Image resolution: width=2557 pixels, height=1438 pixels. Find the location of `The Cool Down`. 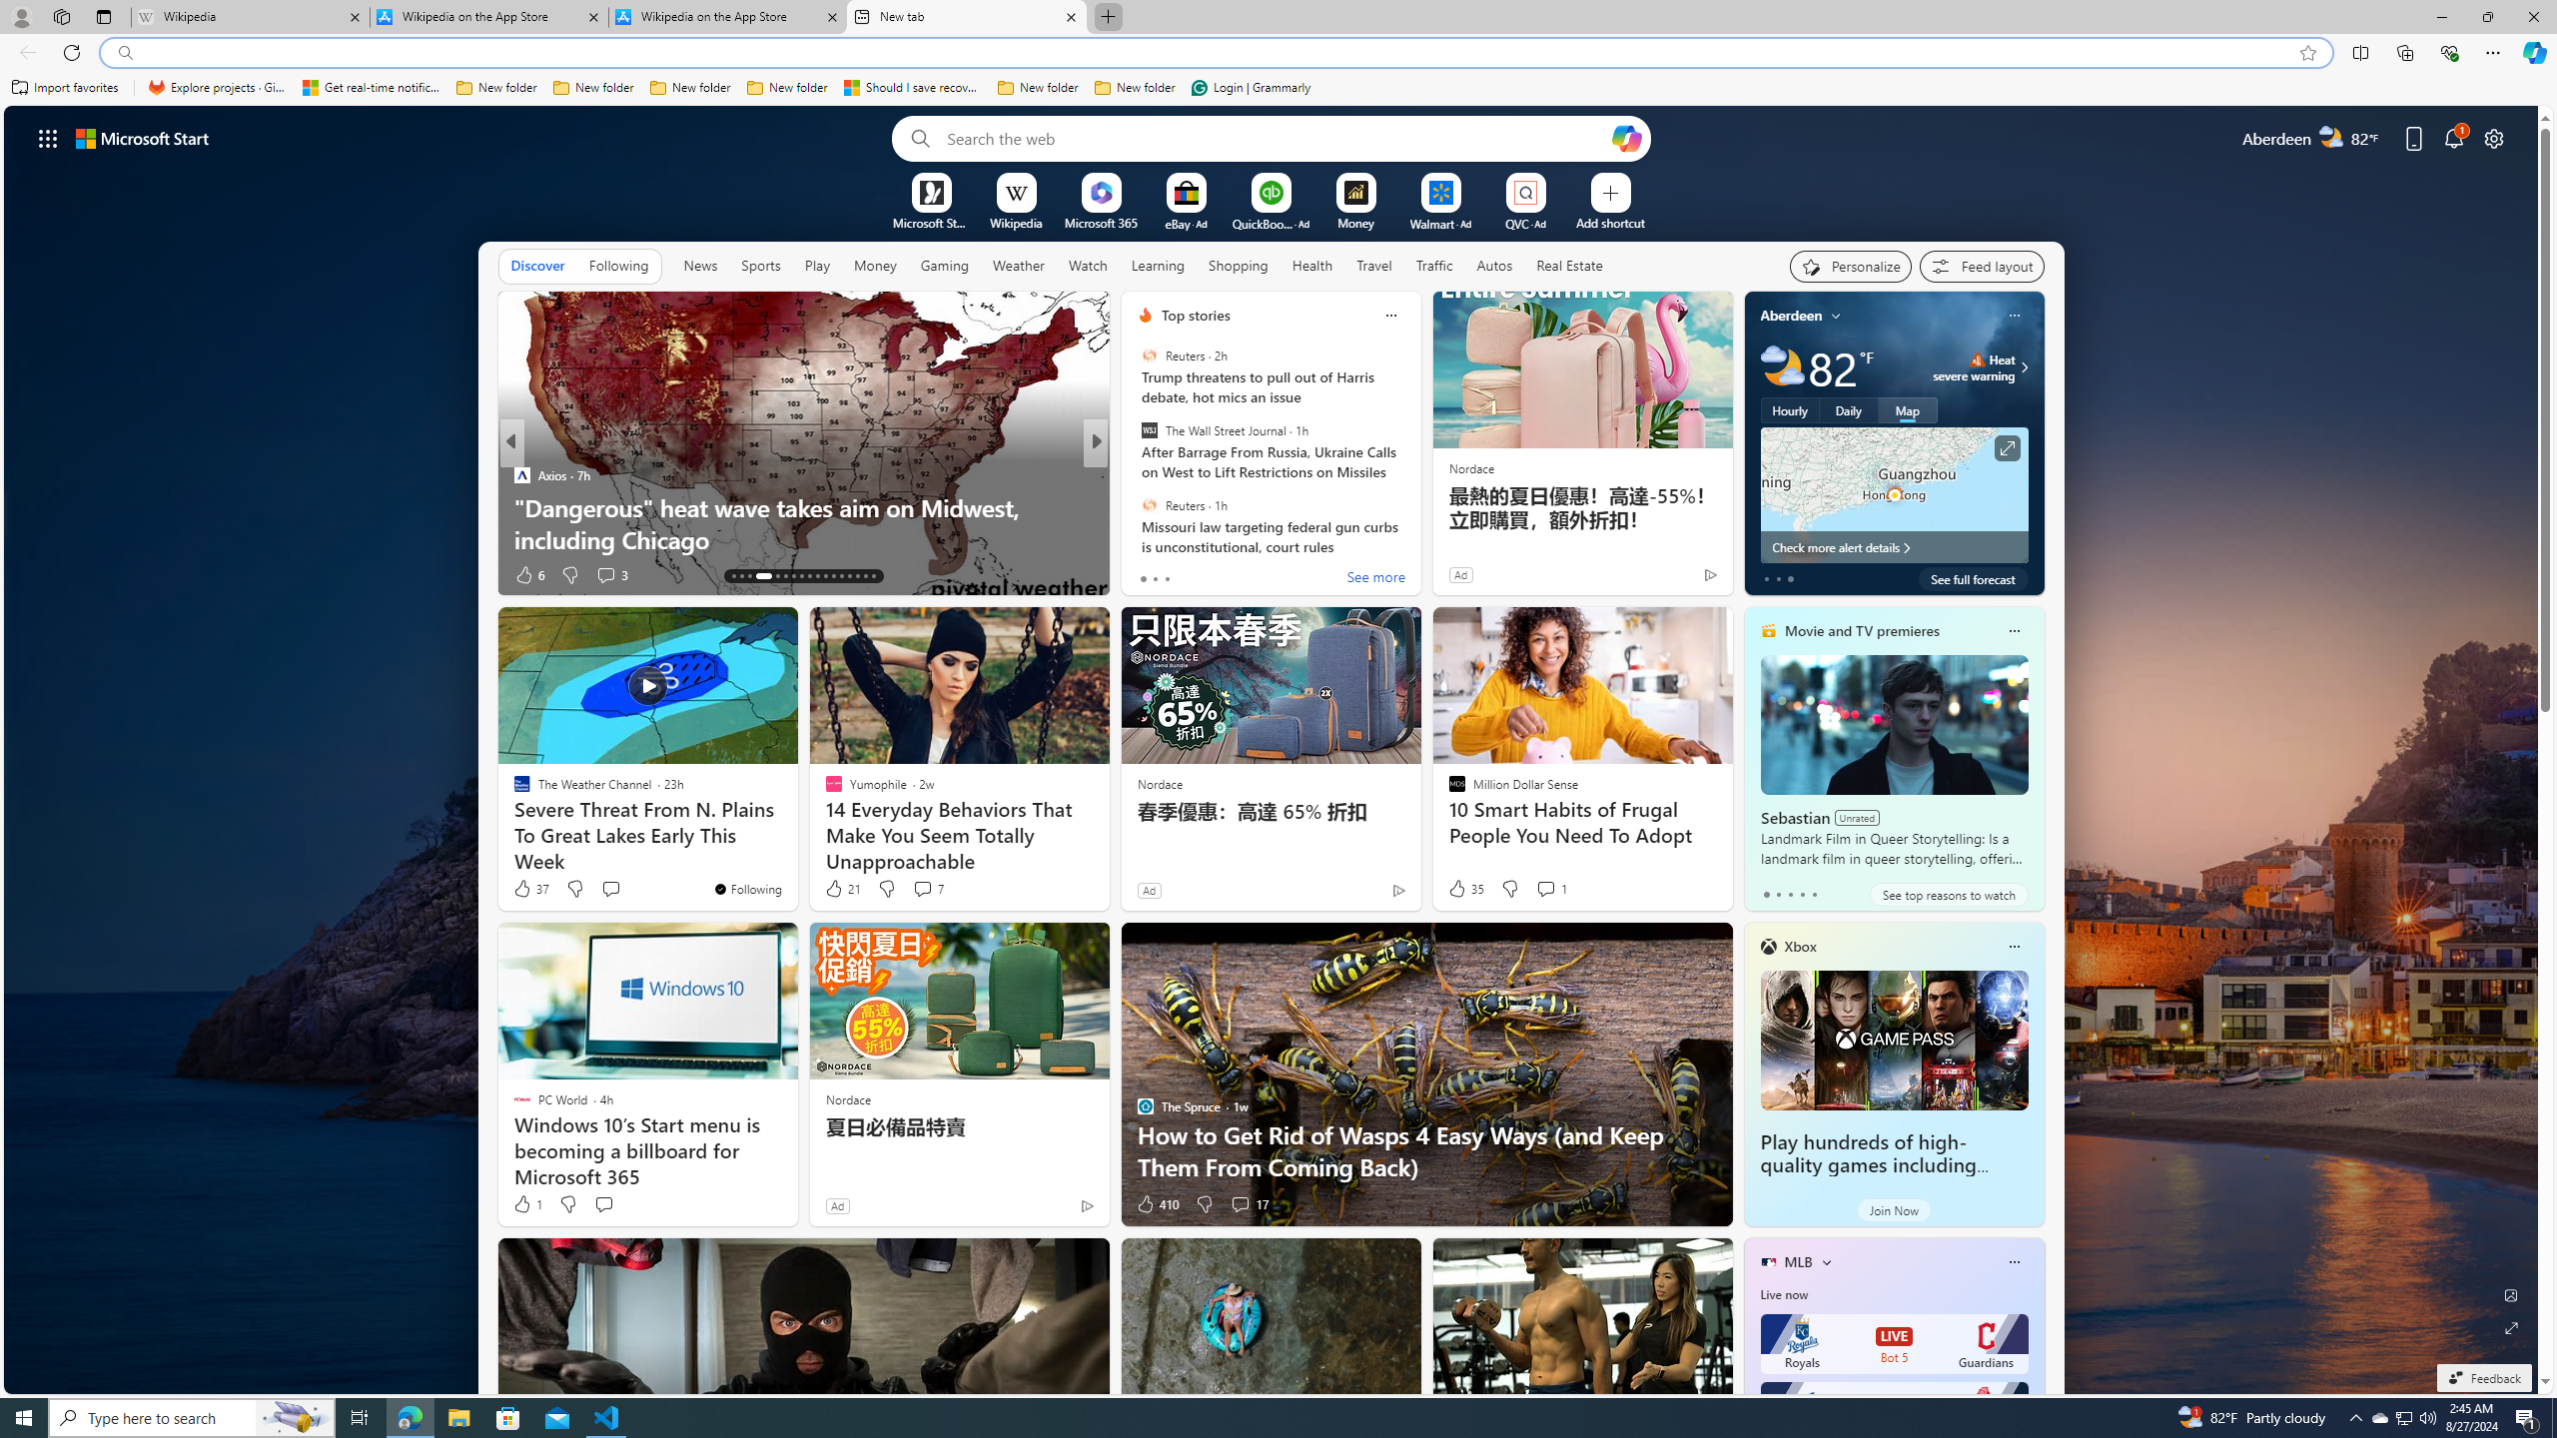

The Cool Down is located at coordinates (1136, 475).